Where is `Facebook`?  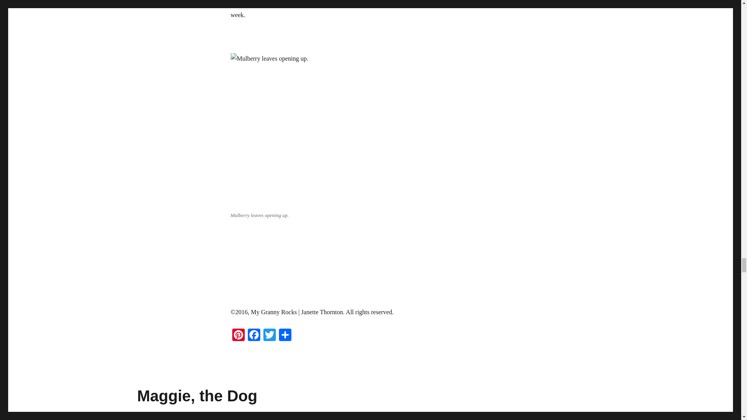
Facebook is located at coordinates (254, 336).